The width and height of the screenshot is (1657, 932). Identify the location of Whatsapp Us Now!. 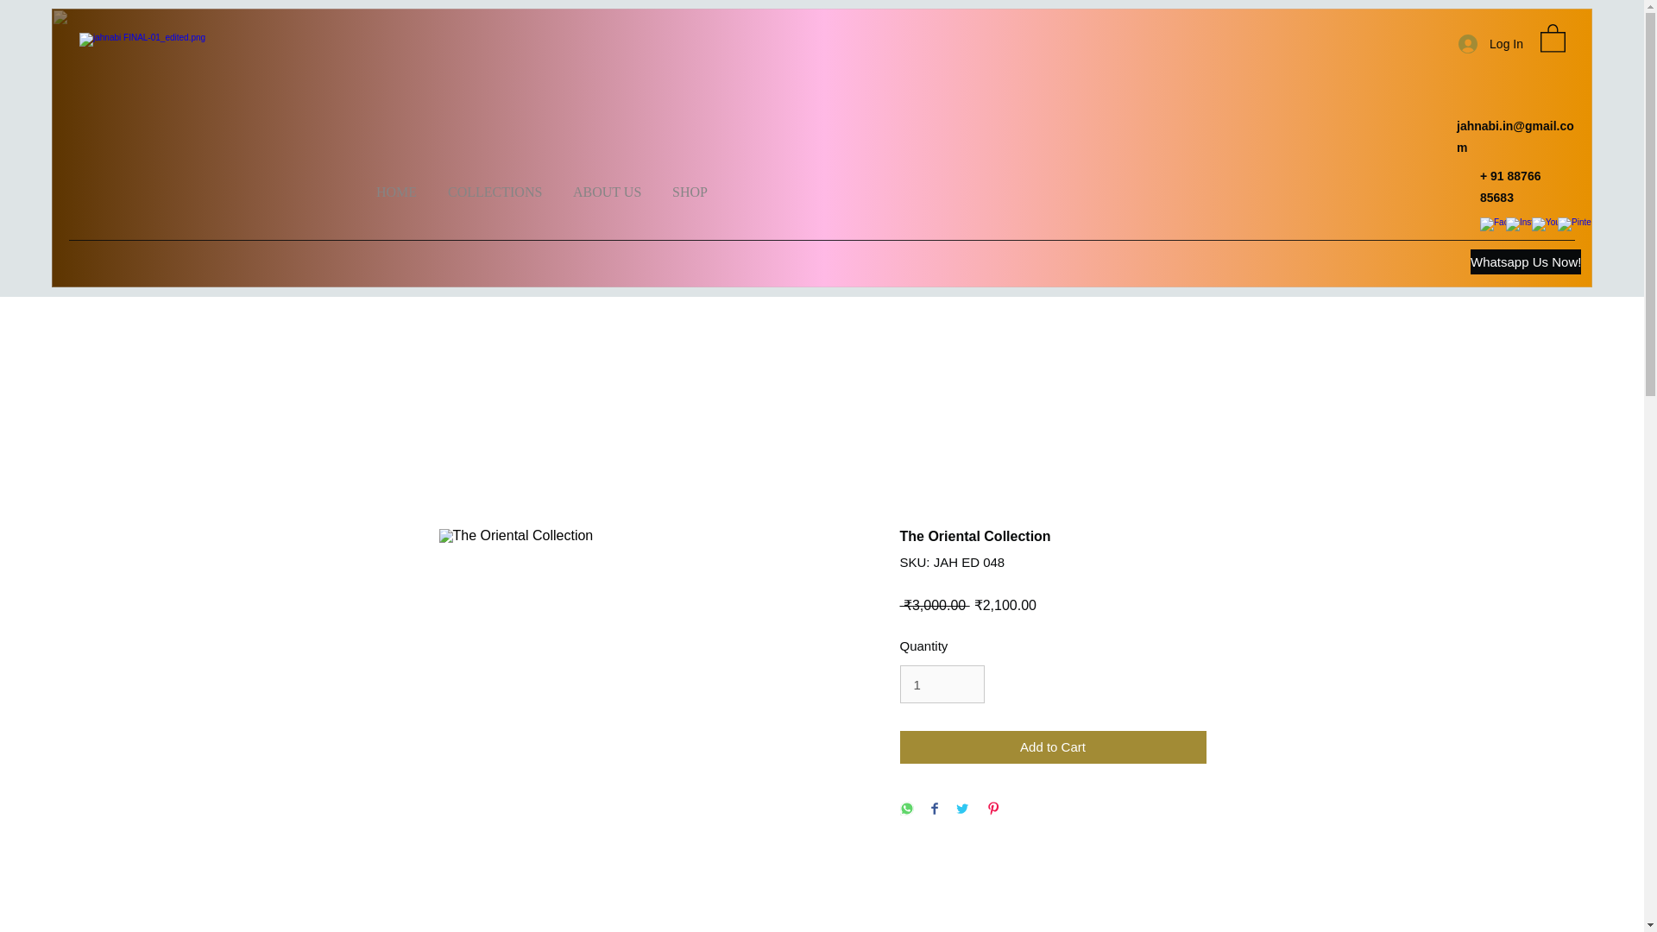
(1526, 261).